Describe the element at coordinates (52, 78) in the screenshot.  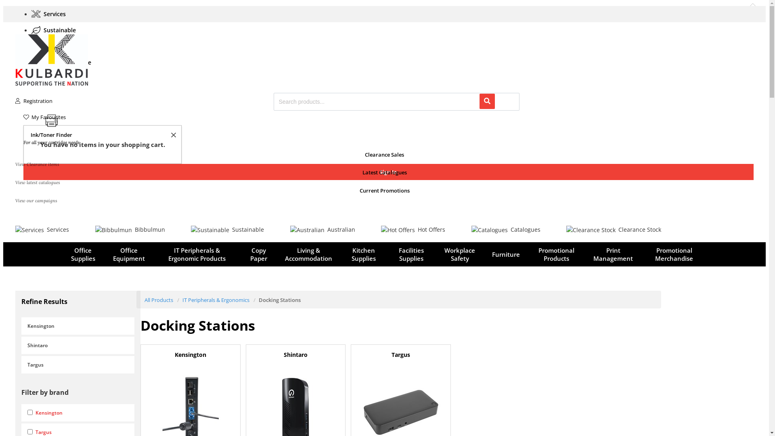
I see `COVID-19` at that location.